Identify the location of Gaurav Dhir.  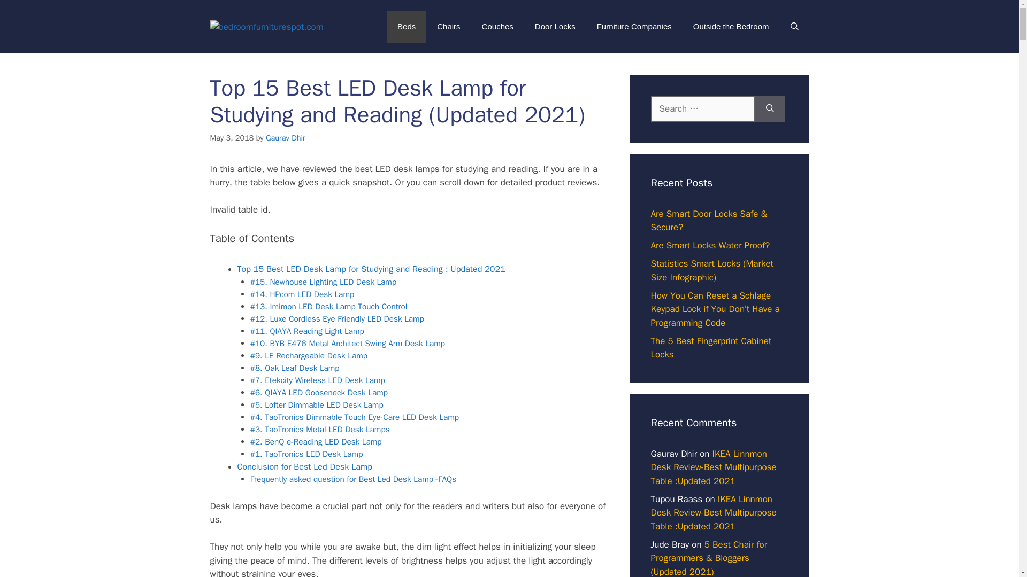
(286, 138).